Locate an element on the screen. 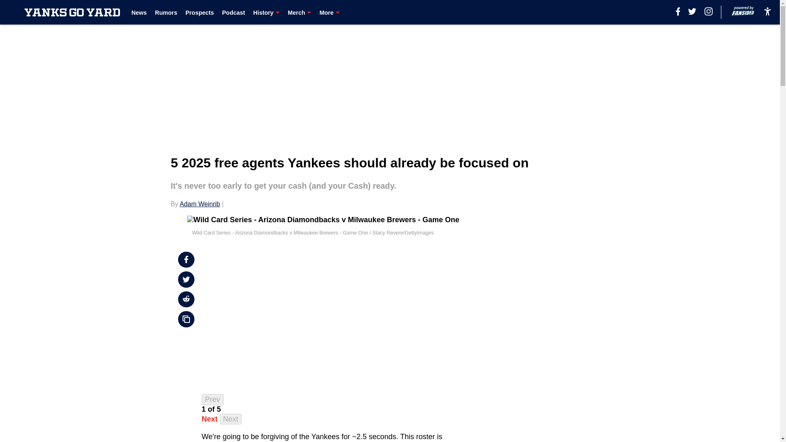 The height and width of the screenshot is (442, 786). Adam Weinrib is located at coordinates (200, 204).